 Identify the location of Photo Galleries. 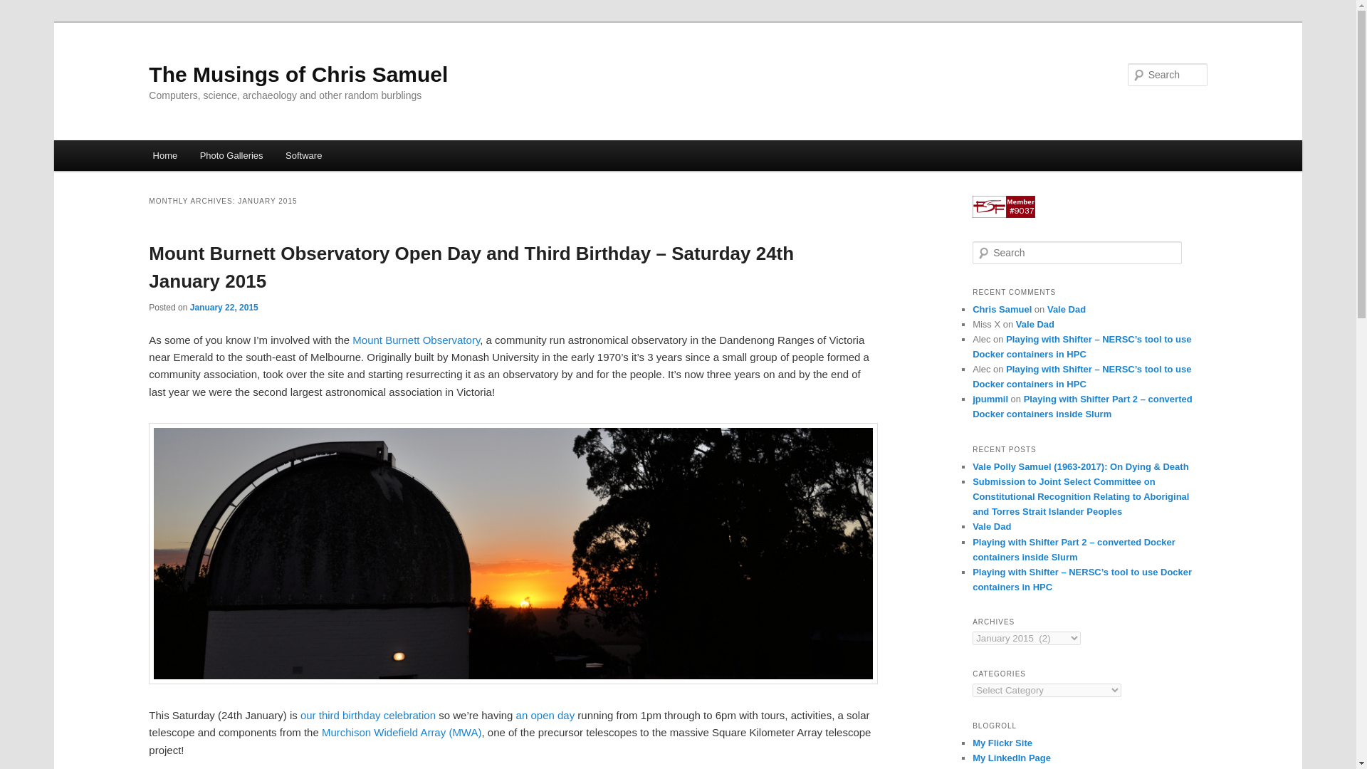
(231, 155).